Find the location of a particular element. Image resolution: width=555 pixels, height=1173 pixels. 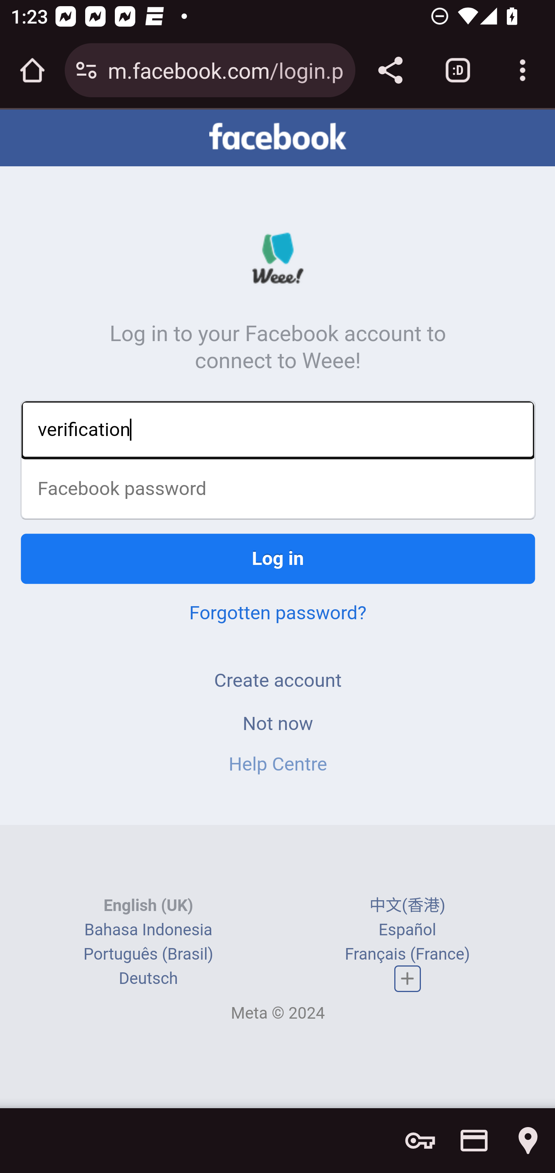

Connection is secure is located at coordinates (86, 70).